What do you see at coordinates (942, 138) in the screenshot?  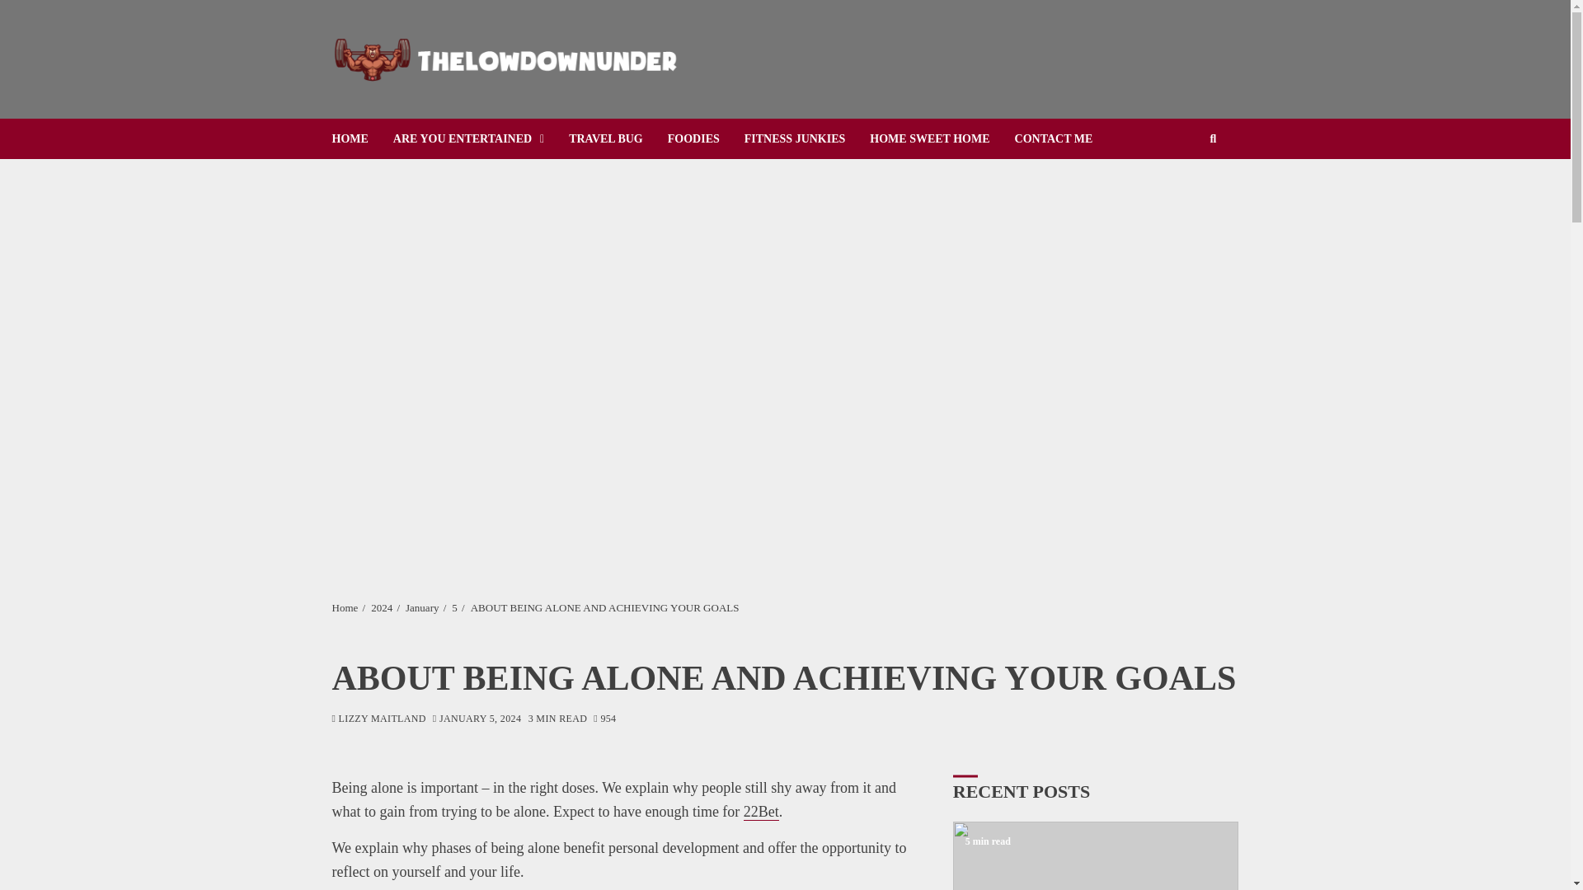 I see `HOME SWEET HOME` at bounding box center [942, 138].